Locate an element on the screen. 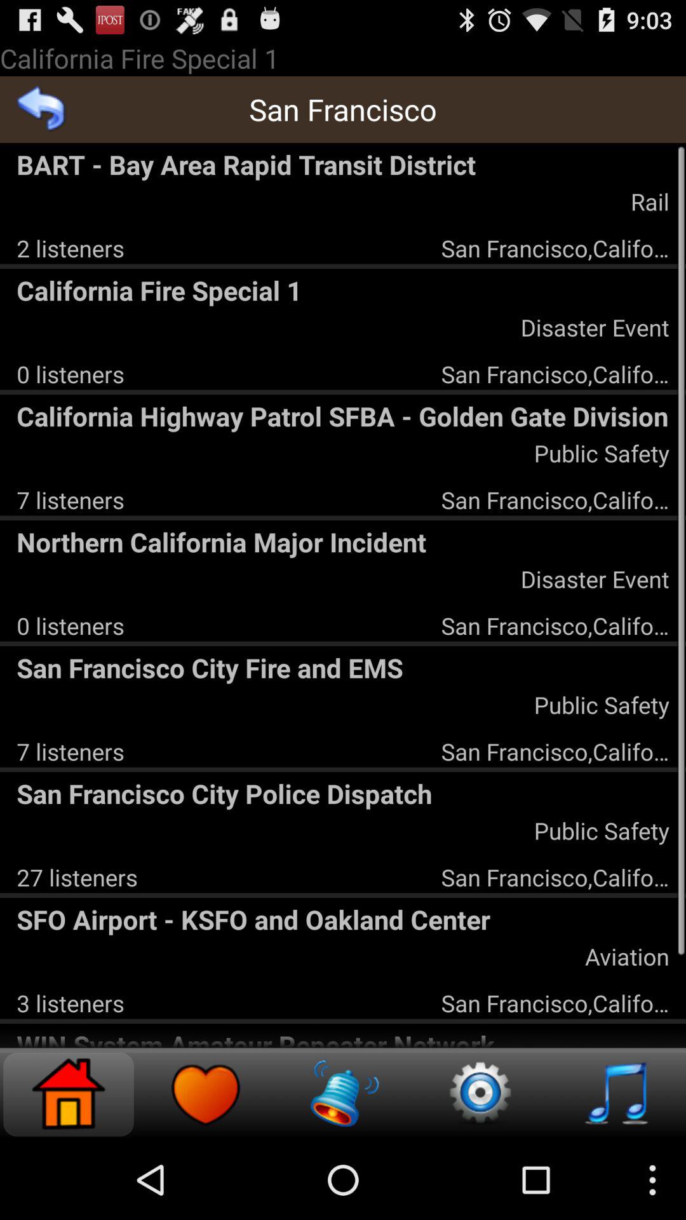 The image size is (686, 1220). choose the app next to san francisco,california icon is located at coordinates (70, 248).